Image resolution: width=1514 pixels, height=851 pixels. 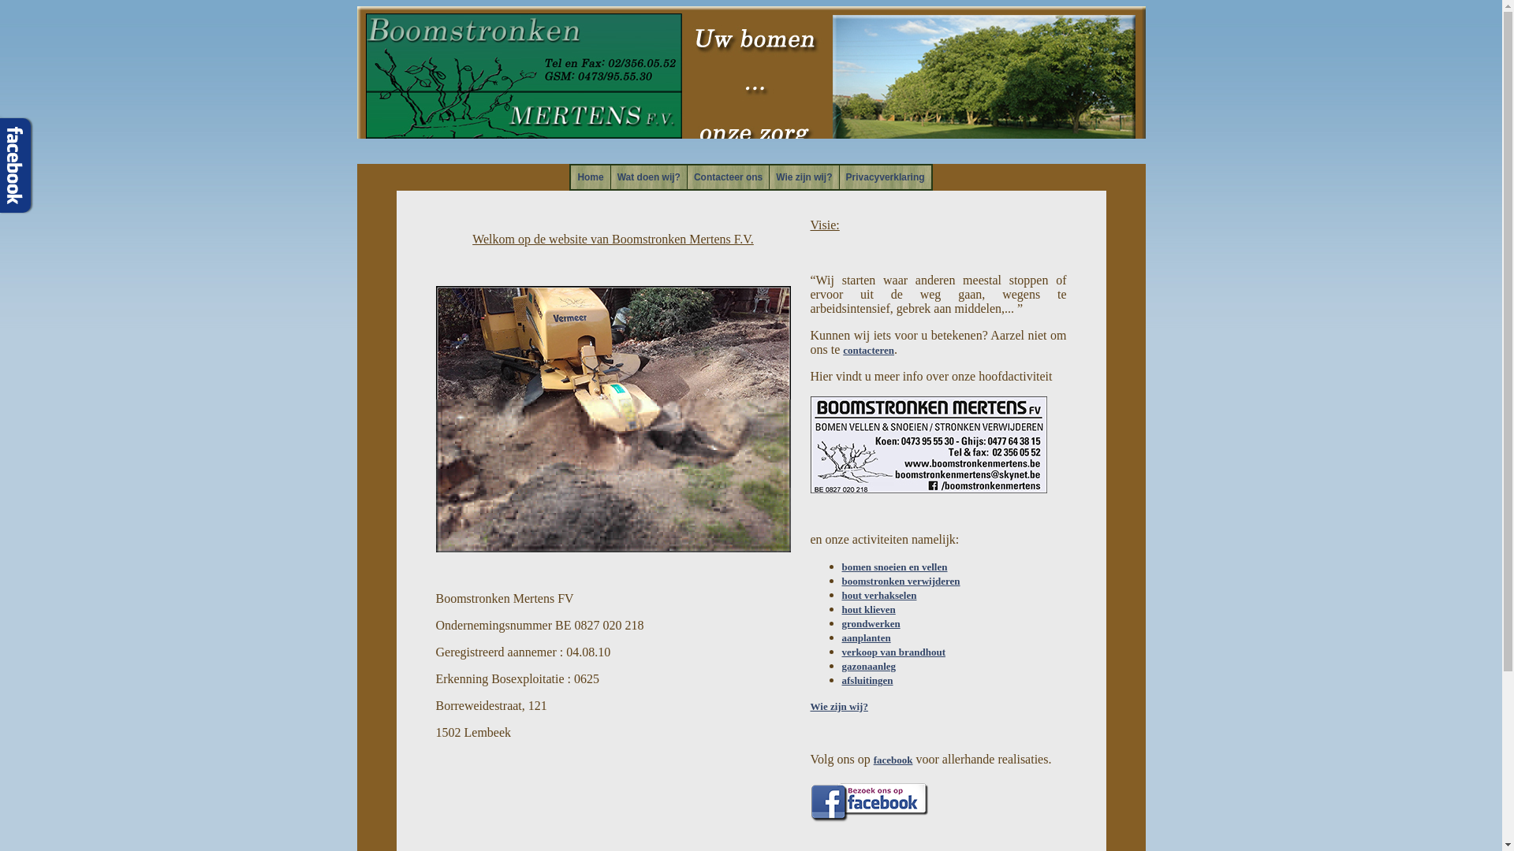 I want to click on aanplanten, so click(x=867, y=638).